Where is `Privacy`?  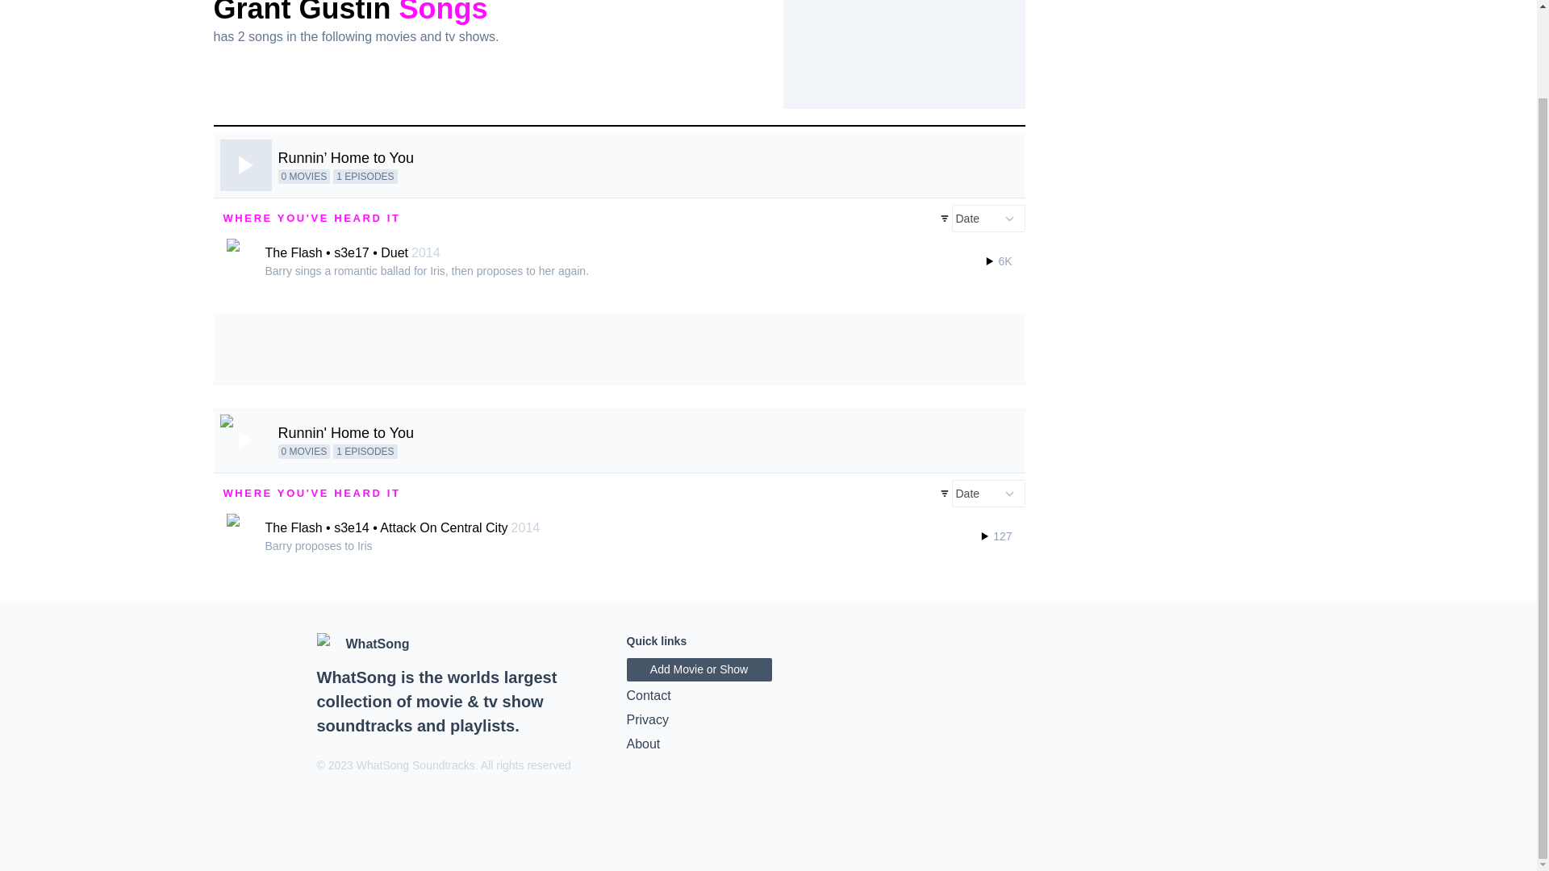 Privacy is located at coordinates (768, 720).